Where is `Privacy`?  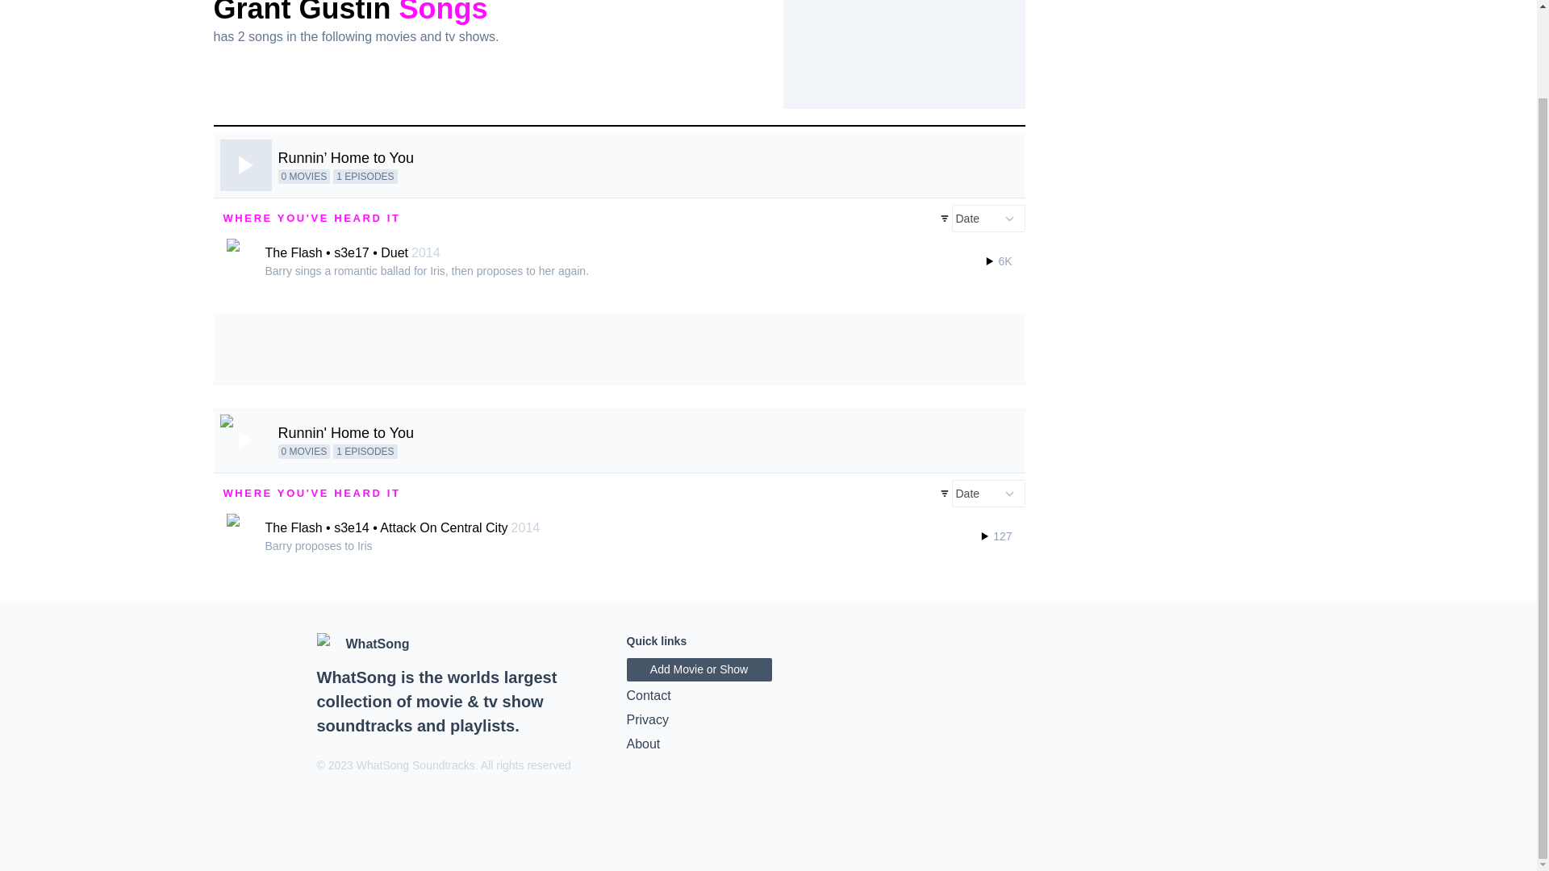 Privacy is located at coordinates (768, 720).